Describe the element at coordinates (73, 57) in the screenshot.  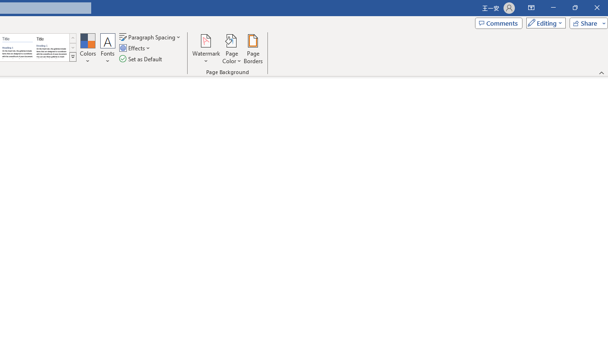
I see `Style Set` at that location.